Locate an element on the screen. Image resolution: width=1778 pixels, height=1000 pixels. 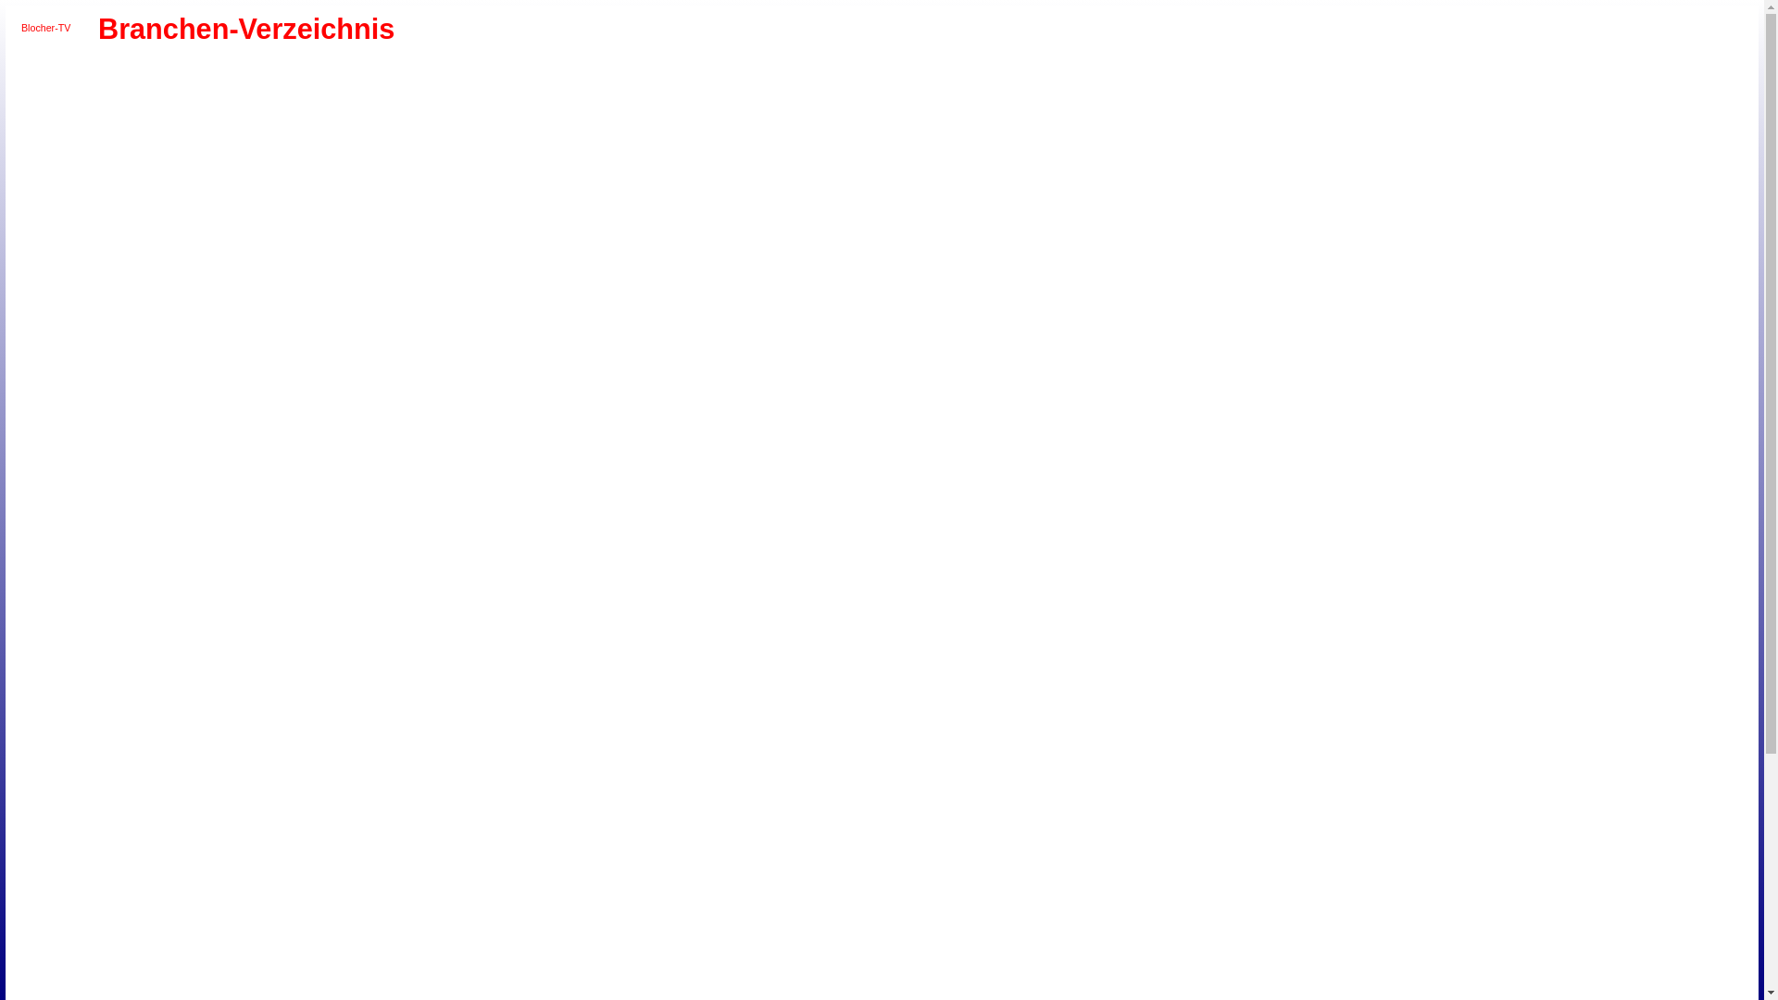
Steinhof Tanner Michaela  Burgdorf Restaurant  is located at coordinates (540, 500).